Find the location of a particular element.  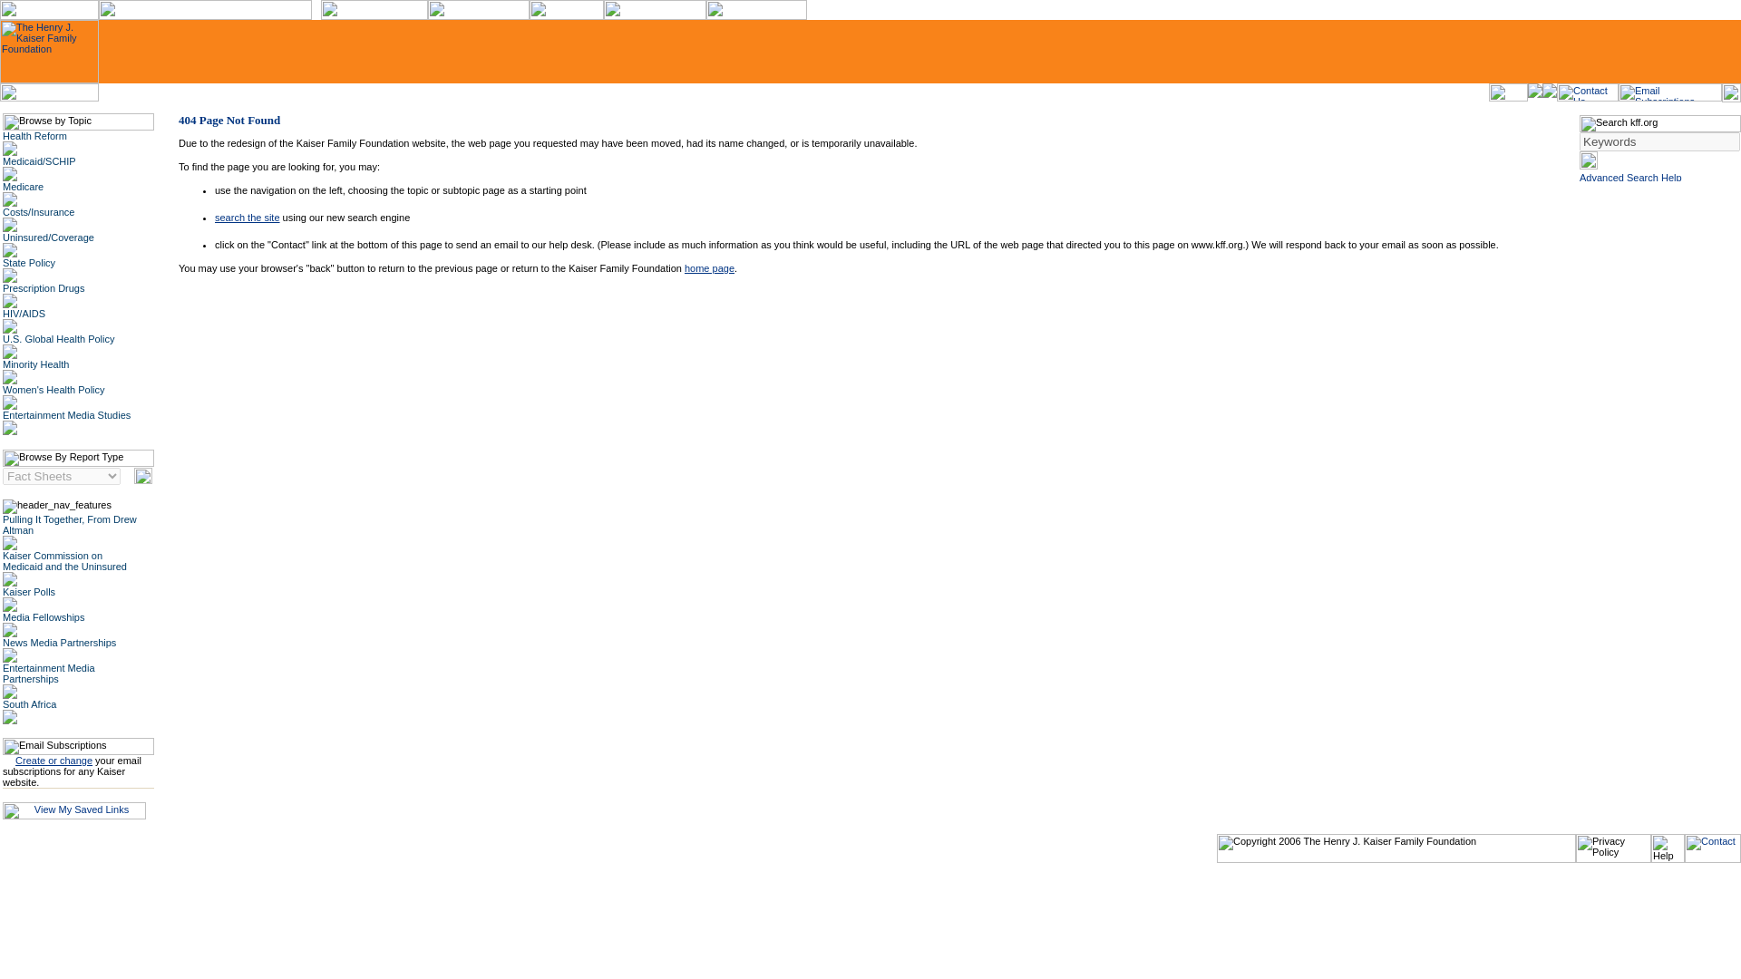

Entertainment Media Partnerships is located at coordinates (49, 673).